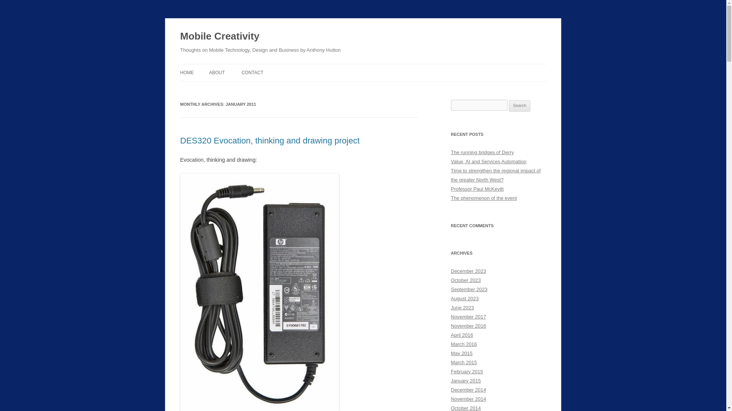 This screenshot has width=732, height=411. I want to click on ABOUT, so click(217, 72).